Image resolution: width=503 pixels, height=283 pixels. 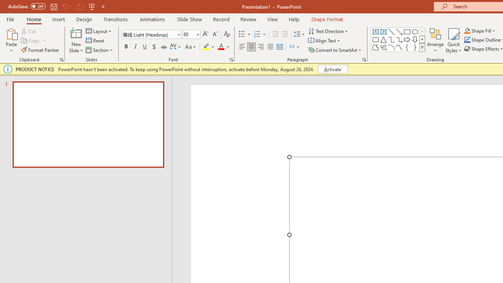 I want to click on Center, so click(x=251, y=47).